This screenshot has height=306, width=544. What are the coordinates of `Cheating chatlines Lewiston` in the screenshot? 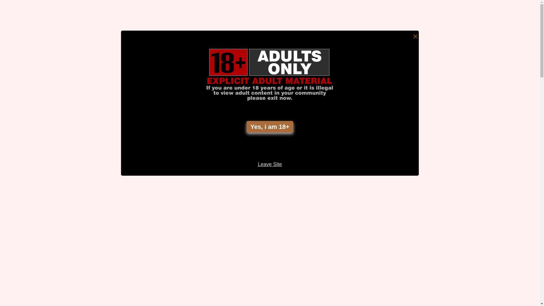 It's located at (450, 58).